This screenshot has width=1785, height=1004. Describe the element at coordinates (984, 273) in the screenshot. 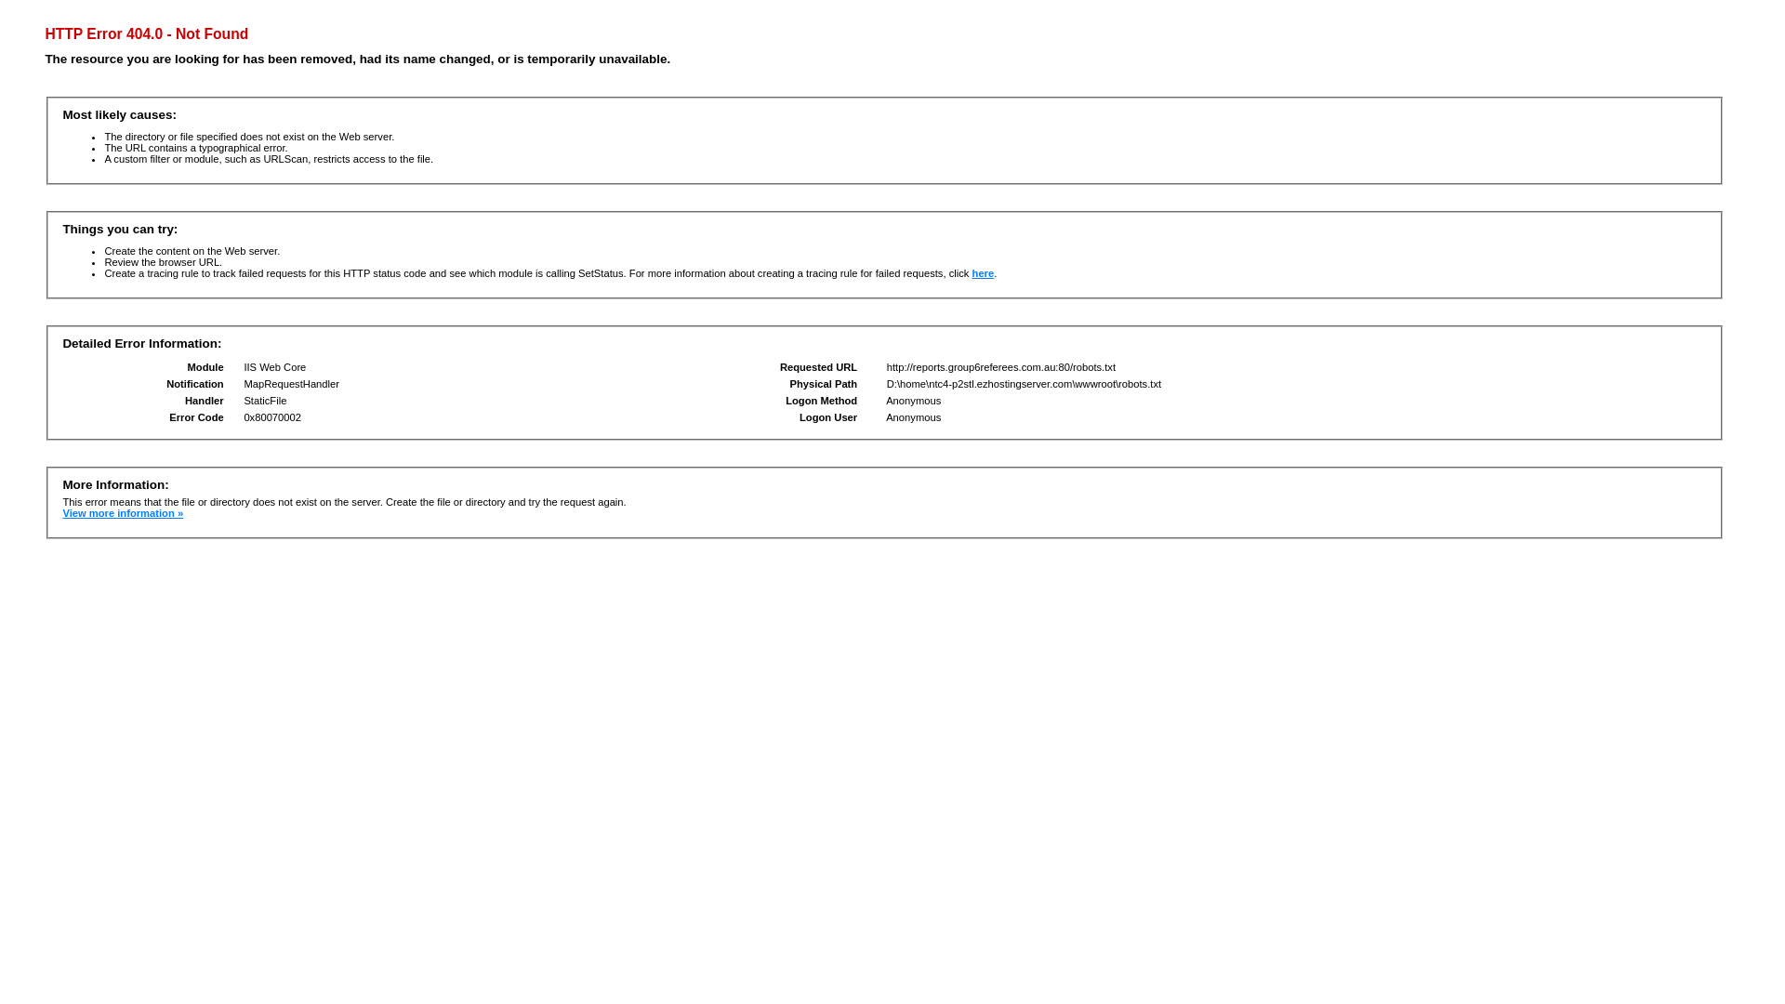

I see `here` at that location.